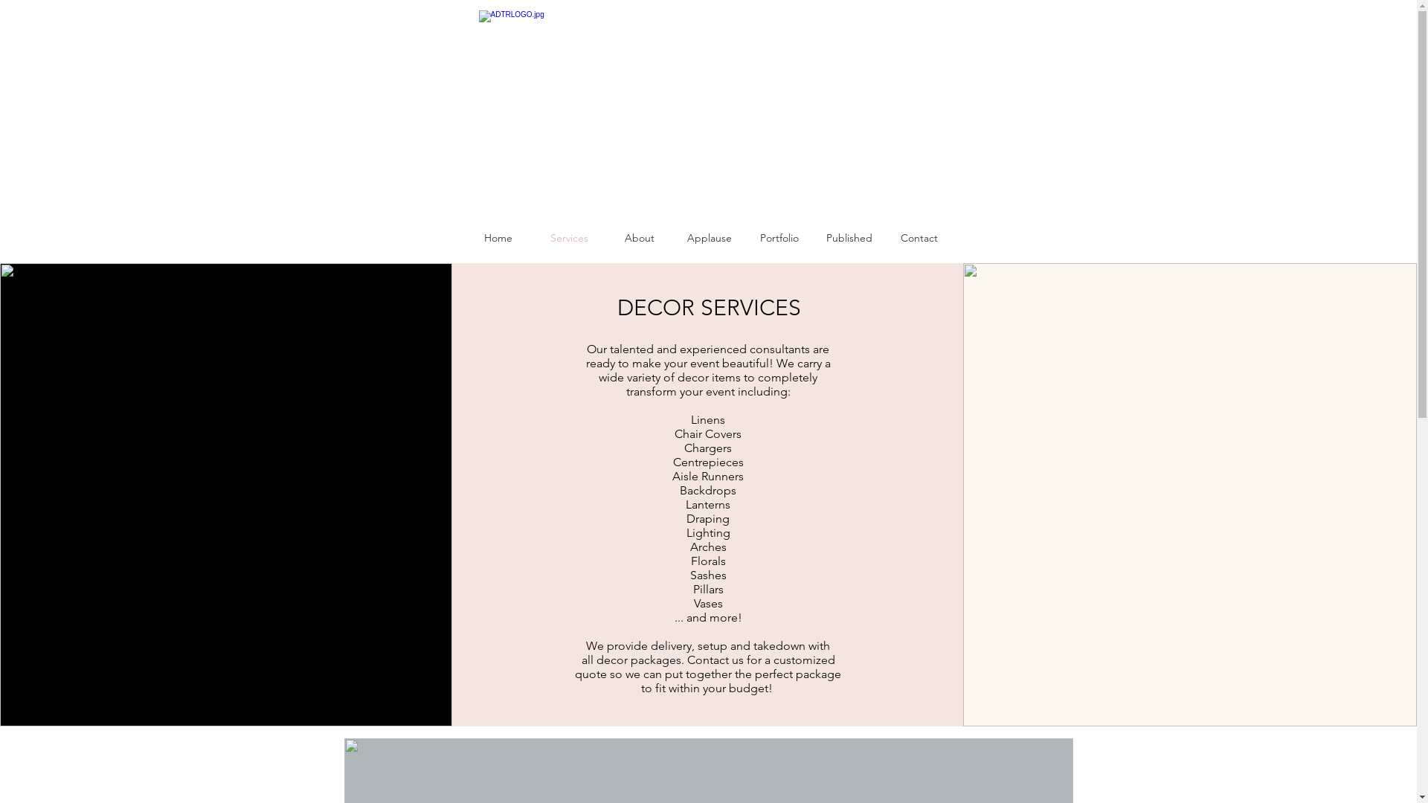 This screenshot has height=803, width=1428. Describe the element at coordinates (709, 238) in the screenshot. I see `Applause` at that location.